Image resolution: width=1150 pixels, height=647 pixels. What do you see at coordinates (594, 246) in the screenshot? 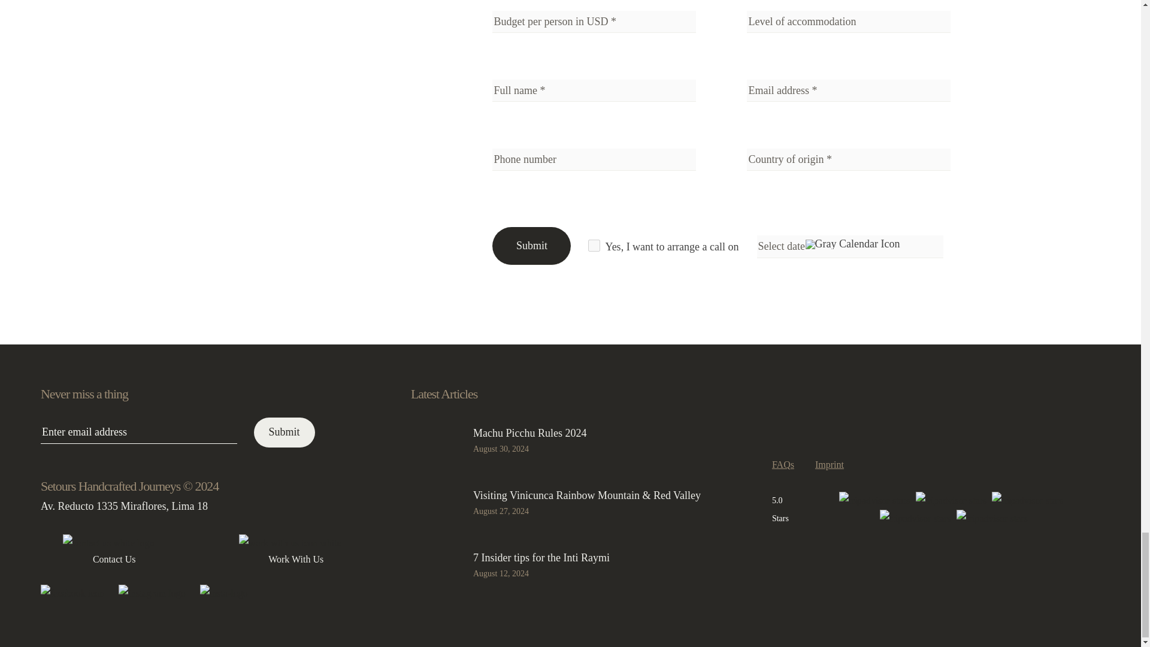
I see `1` at bounding box center [594, 246].